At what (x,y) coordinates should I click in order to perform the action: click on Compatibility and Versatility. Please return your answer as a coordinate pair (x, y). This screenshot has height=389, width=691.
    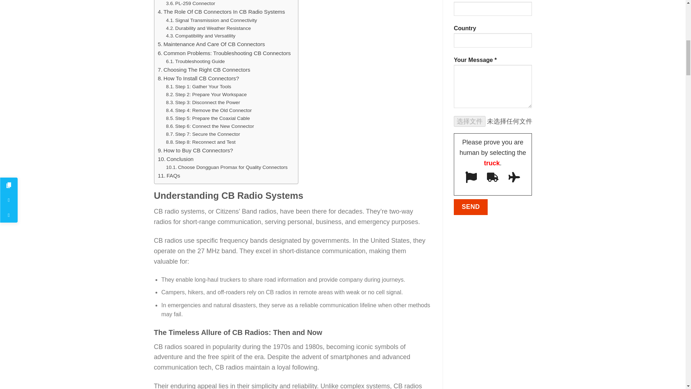
    Looking at the image, I should click on (200, 36).